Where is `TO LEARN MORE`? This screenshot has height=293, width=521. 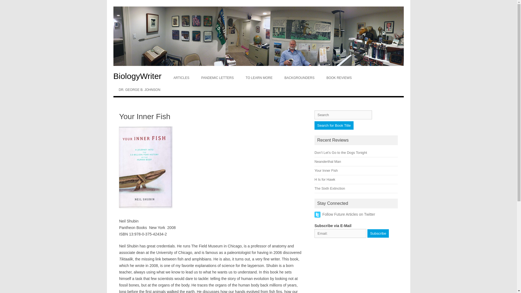 TO LEARN MORE is located at coordinates (259, 78).